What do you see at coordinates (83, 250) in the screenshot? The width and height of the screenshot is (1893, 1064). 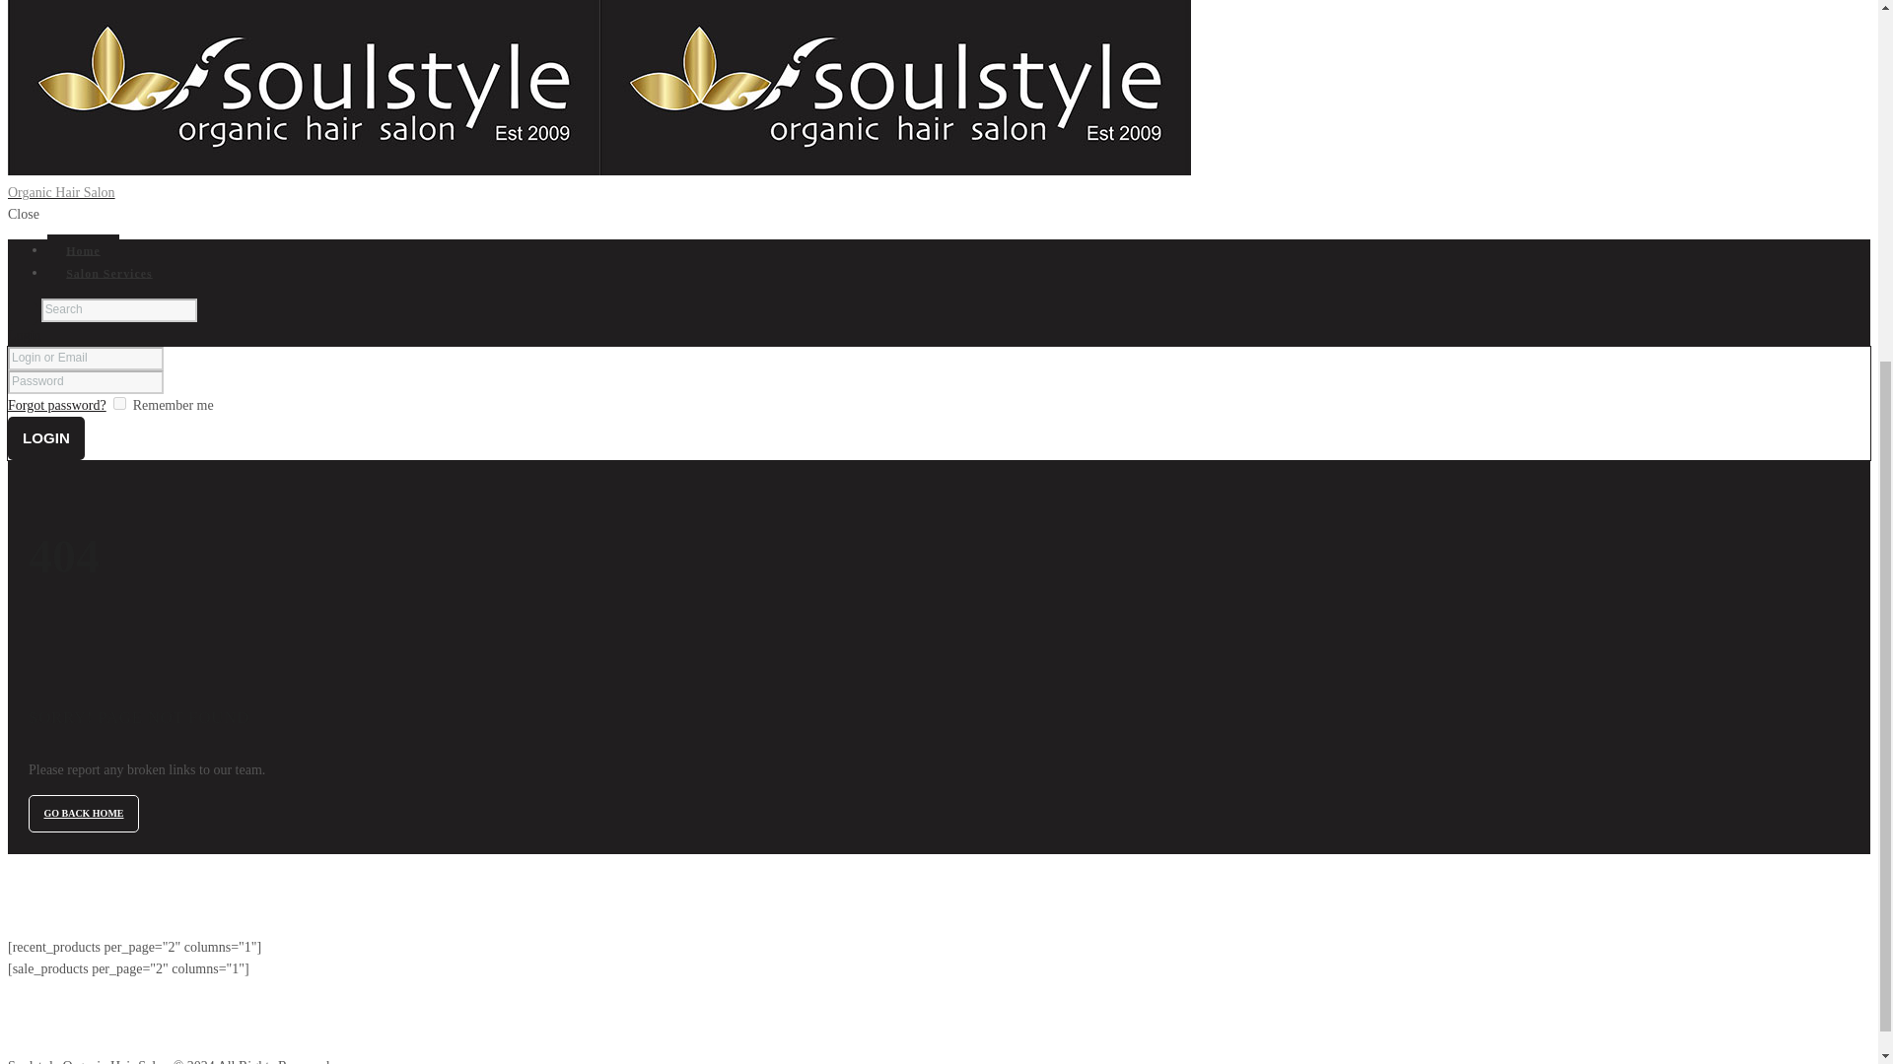 I see `Home` at bounding box center [83, 250].